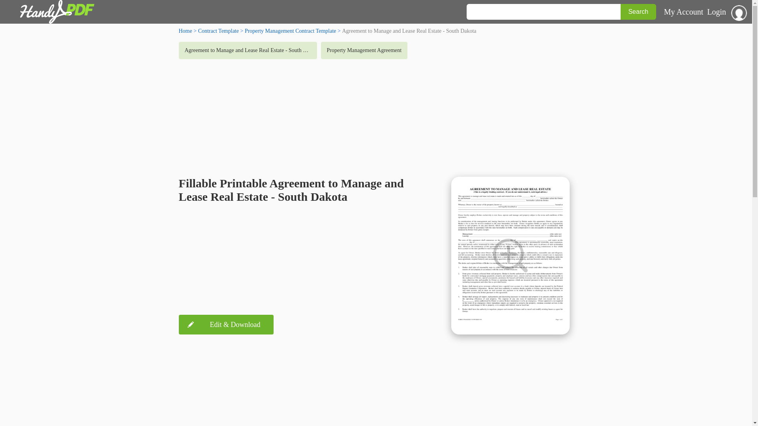  I want to click on My Account, so click(683, 12).